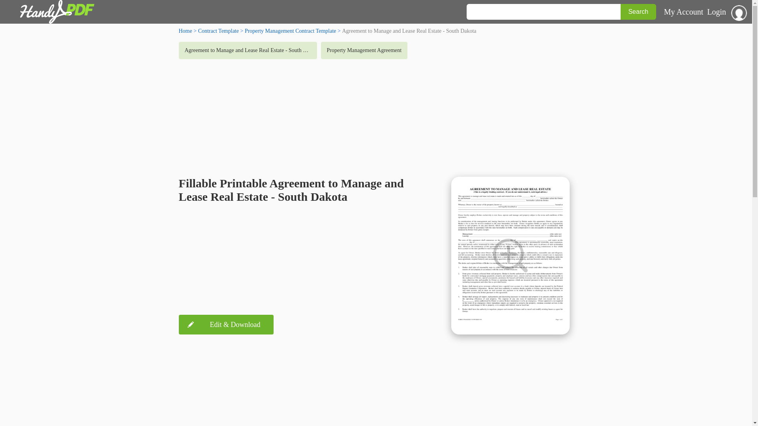  I want to click on My Account, so click(683, 12).